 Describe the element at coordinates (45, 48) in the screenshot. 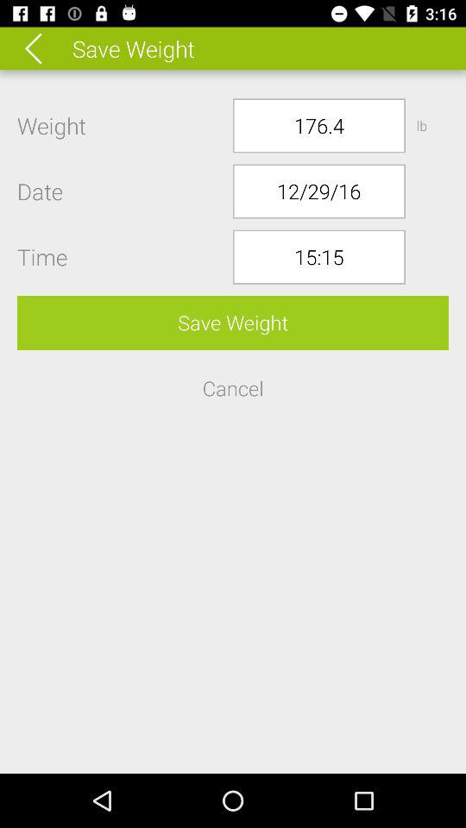

I see `go back` at that location.